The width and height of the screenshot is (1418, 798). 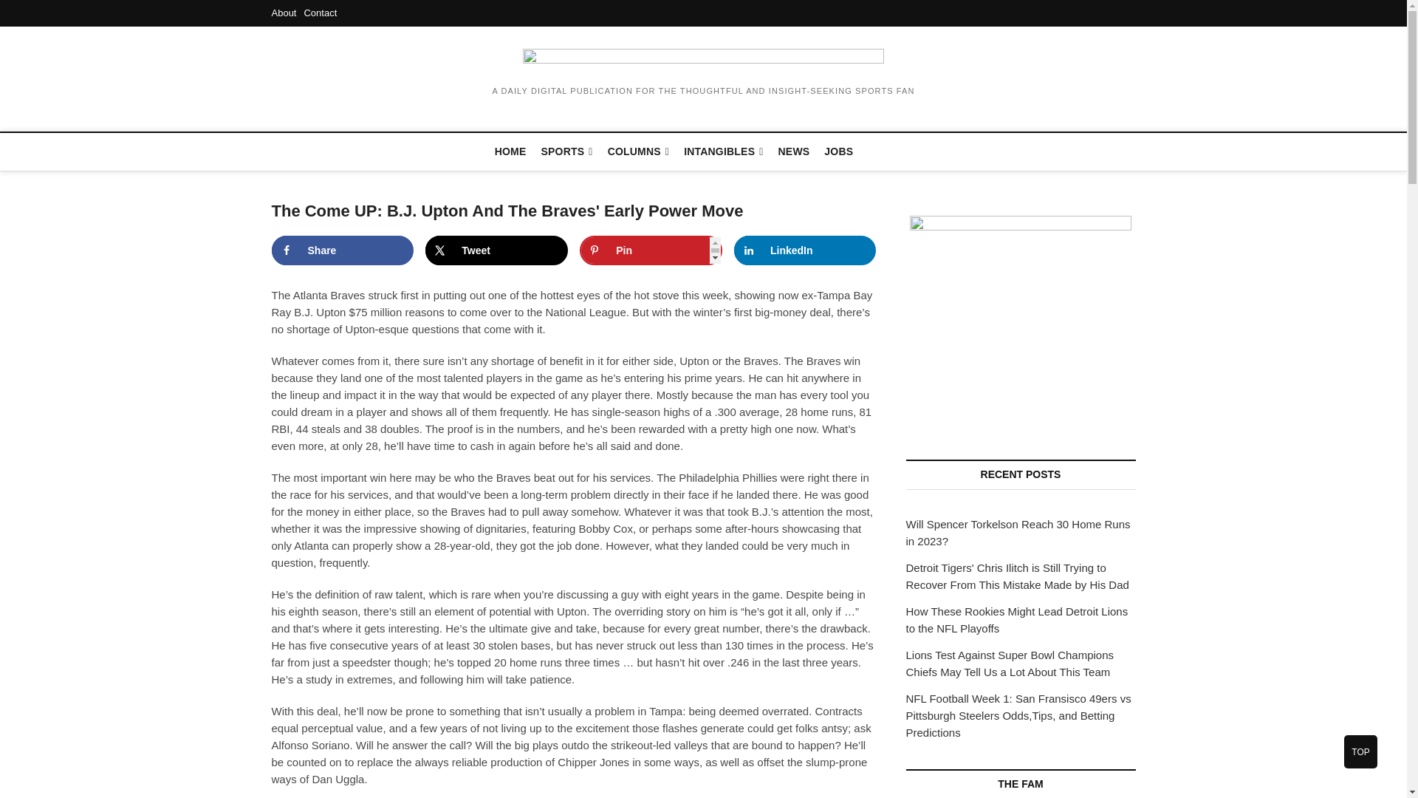 I want to click on Tweet, so click(x=496, y=250).